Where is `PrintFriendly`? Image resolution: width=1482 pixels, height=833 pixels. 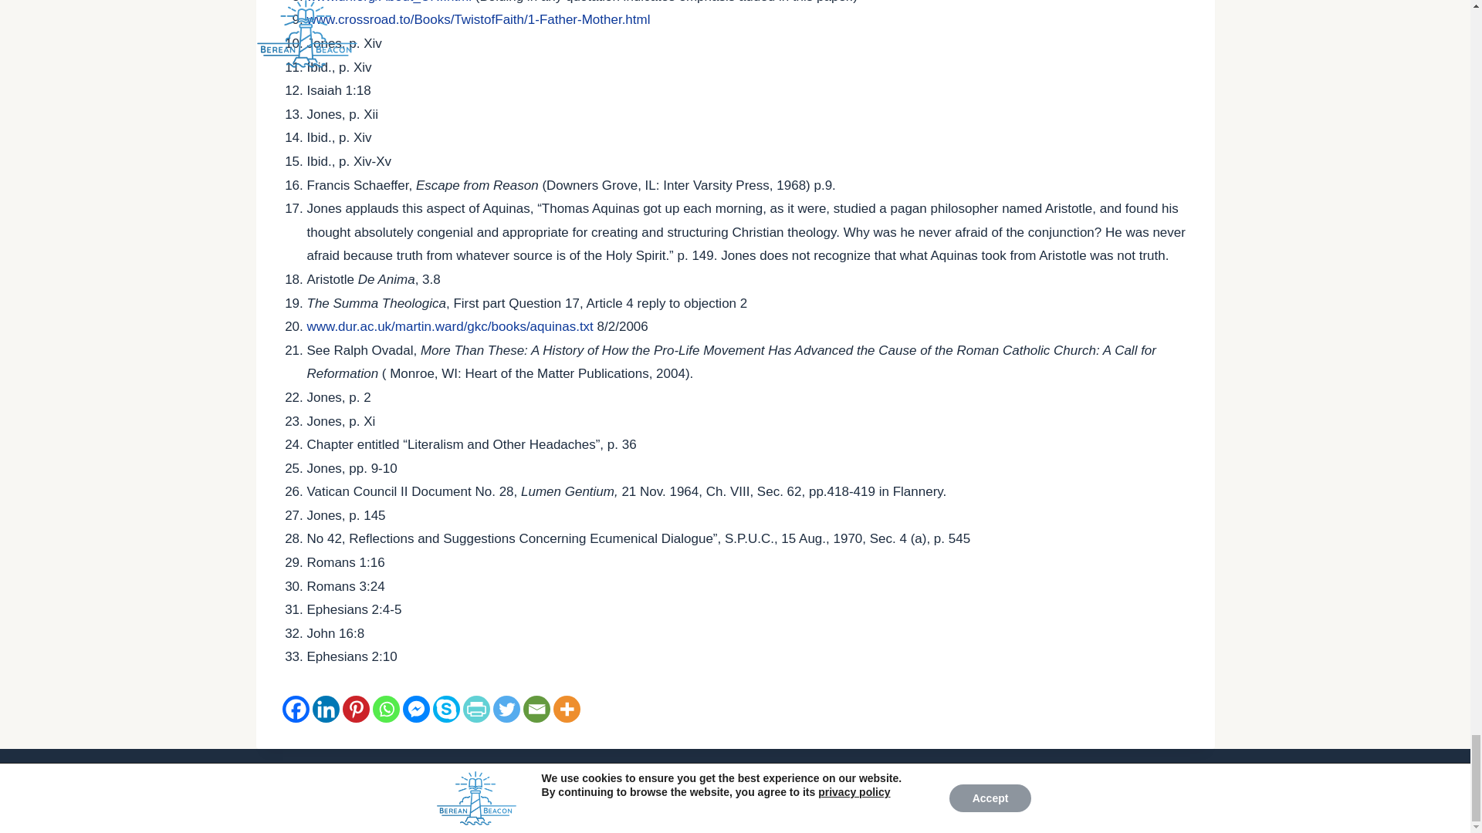 PrintFriendly is located at coordinates (476, 709).